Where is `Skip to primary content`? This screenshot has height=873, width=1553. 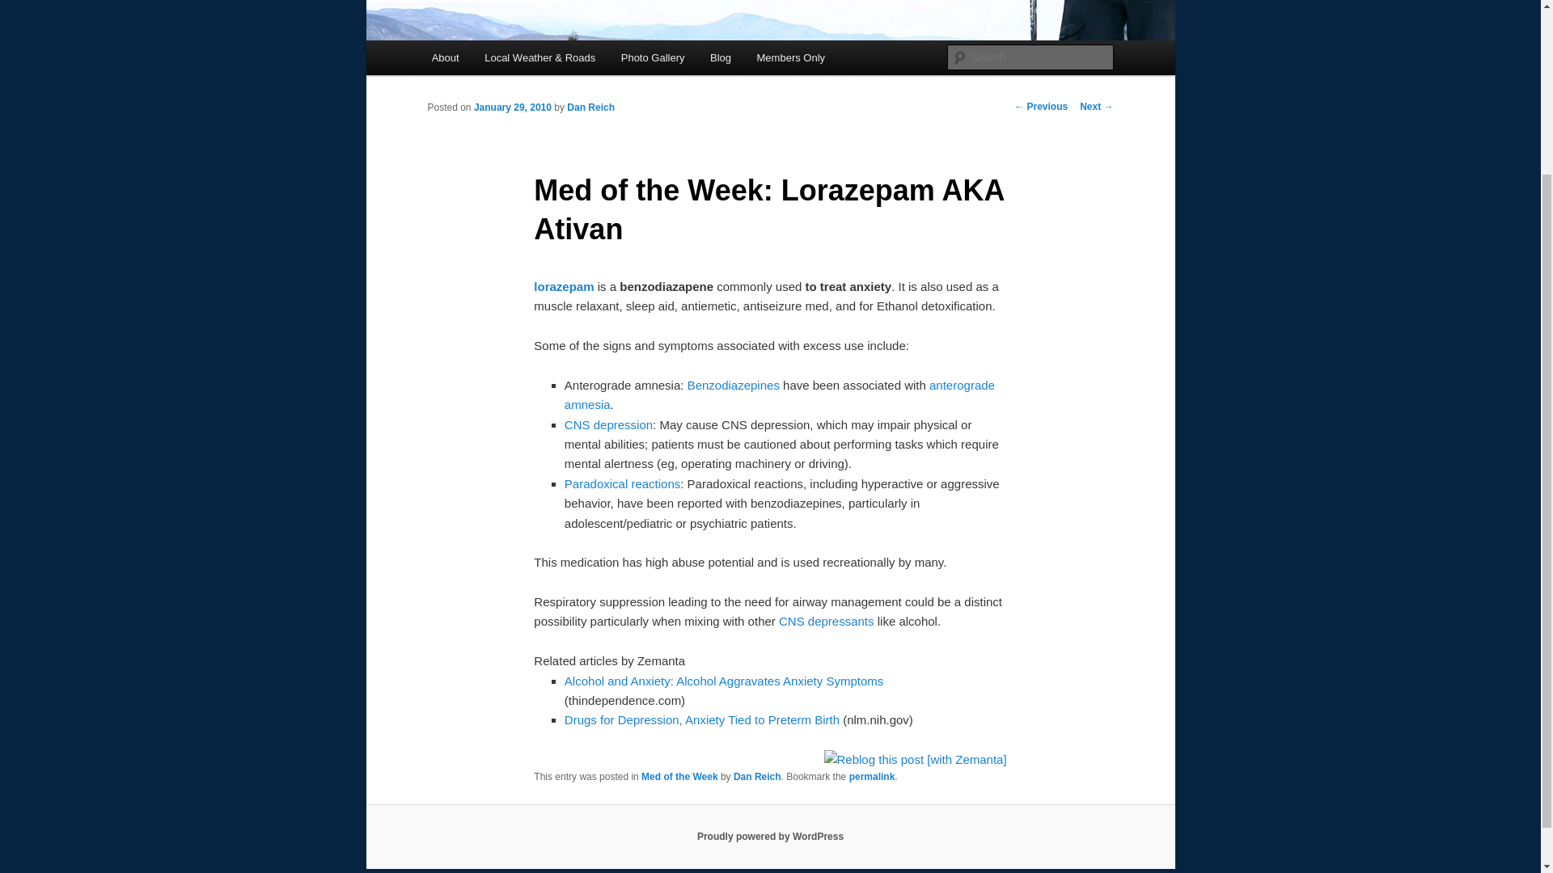 Skip to primary content is located at coordinates (504, 60).